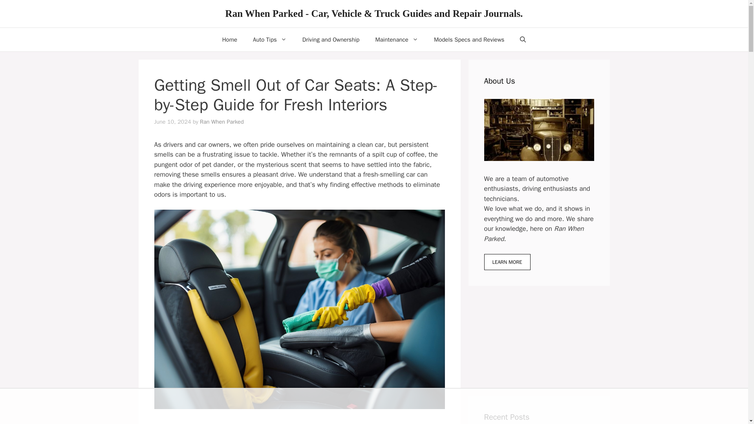 This screenshot has width=754, height=424. Describe the element at coordinates (270, 39) in the screenshot. I see `Auto Tips` at that location.